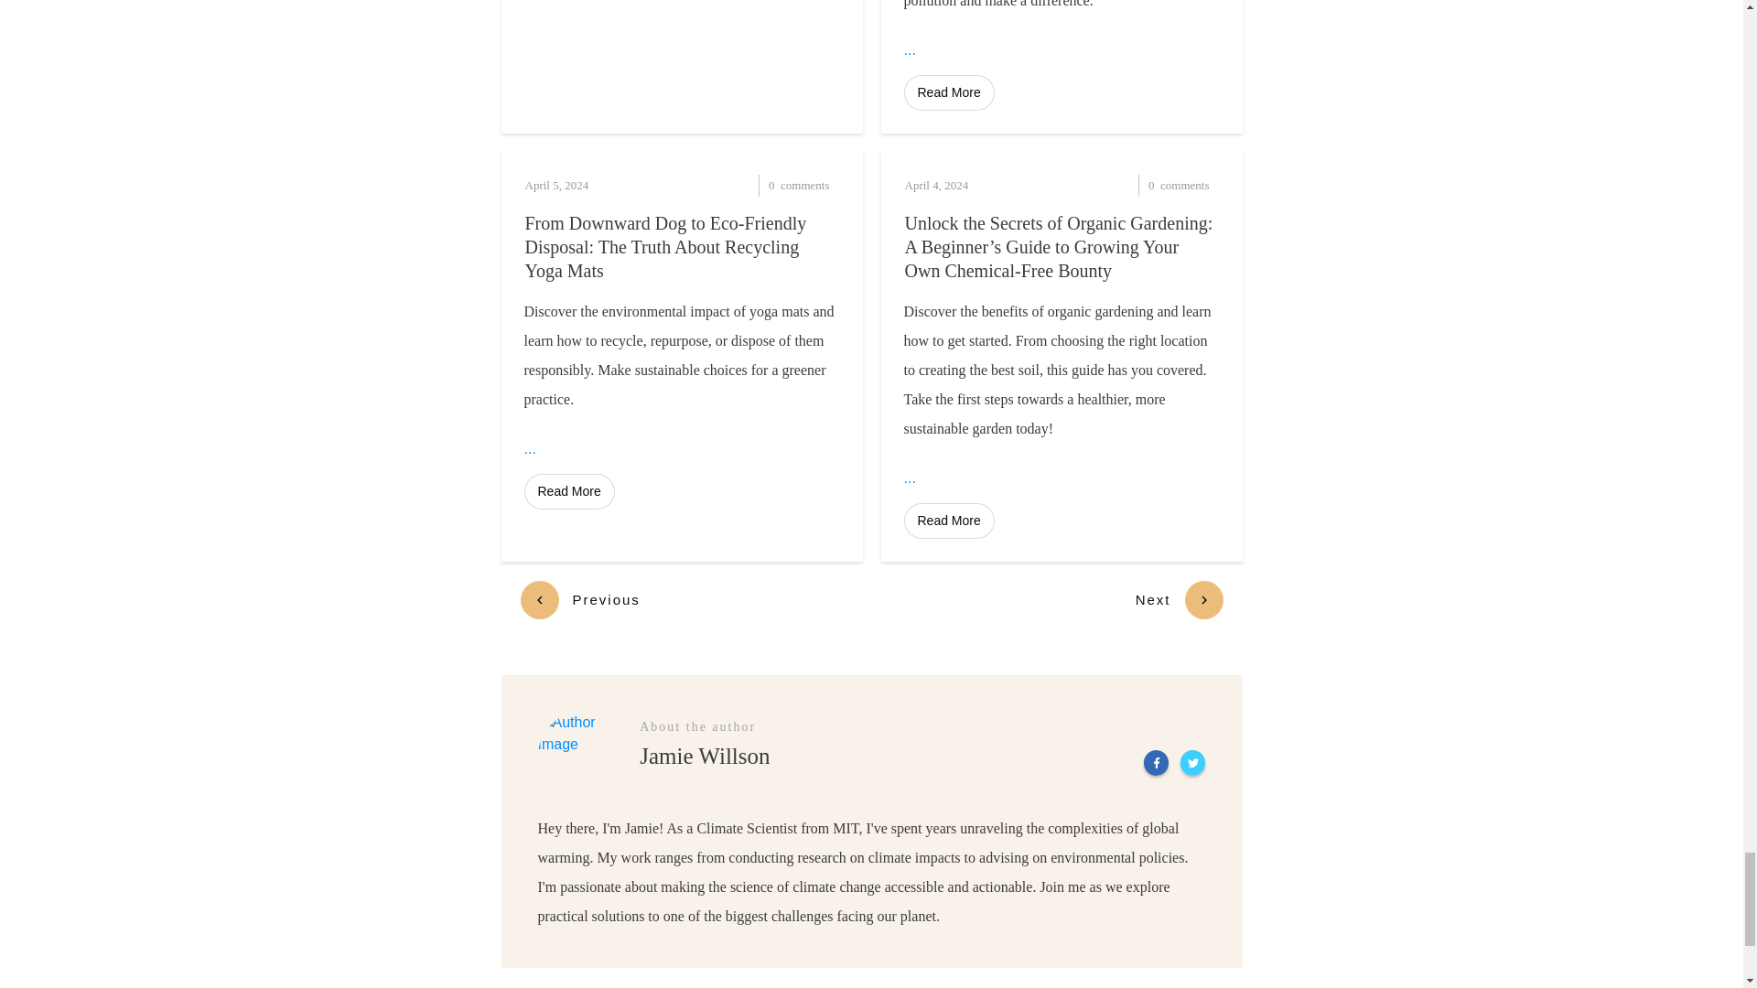 The image size is (1757, 988). What do you see at coordinates (1144, 185) in the screenshot?
I see `0  comments` at bounding box center [1144, 185].